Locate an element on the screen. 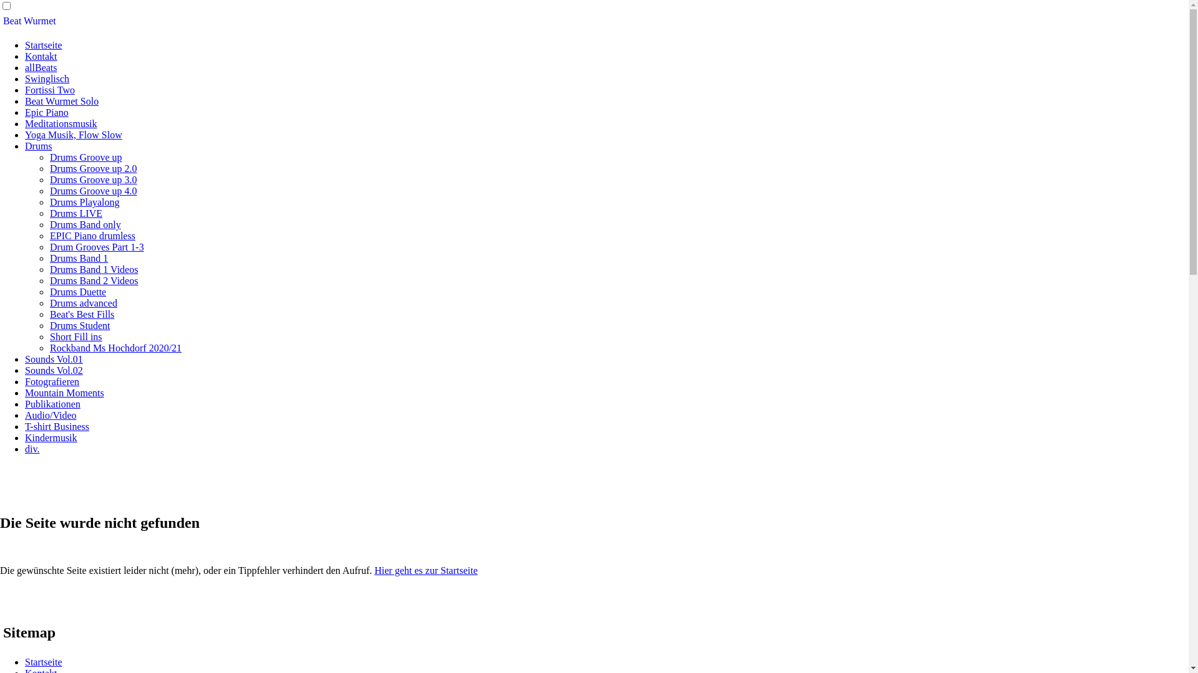  Publikationen is located at coordinates (52, 404).